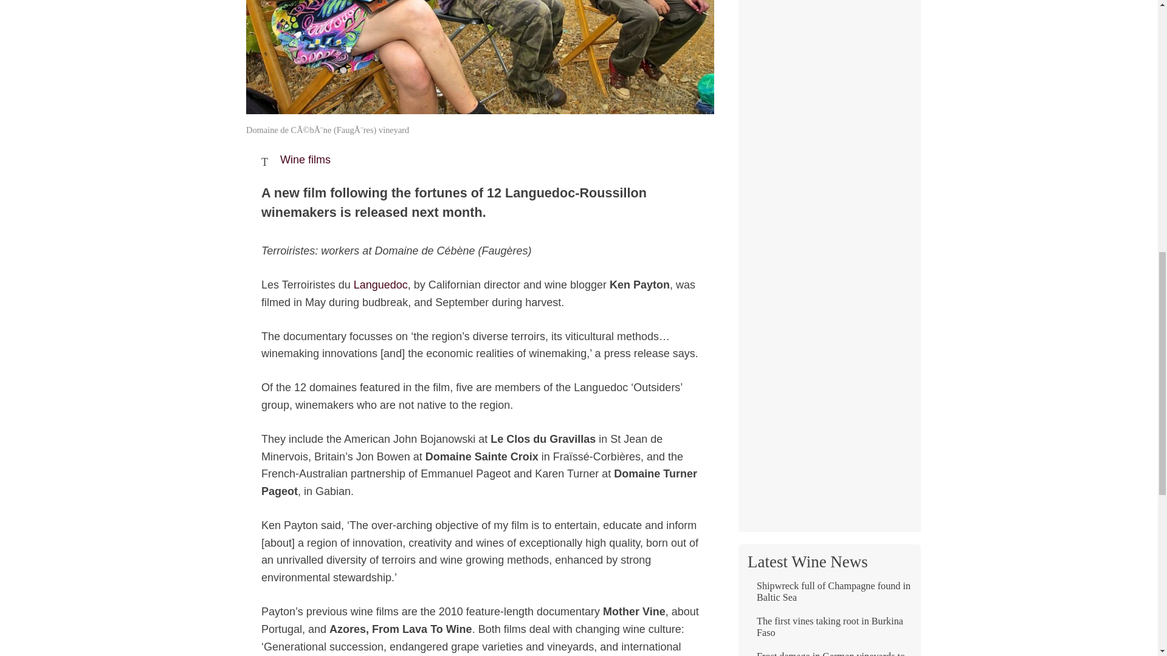 The height and width of the screenshot is (656, 1167). Describe the element at coordinates (829, 654) in the screenshot. I see `Frost damage in German vineyards to cost millions` at that location.